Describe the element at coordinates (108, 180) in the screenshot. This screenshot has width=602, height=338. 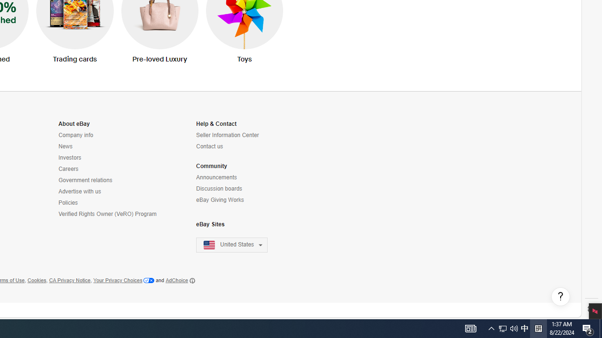
I see `Government relations` at that location.